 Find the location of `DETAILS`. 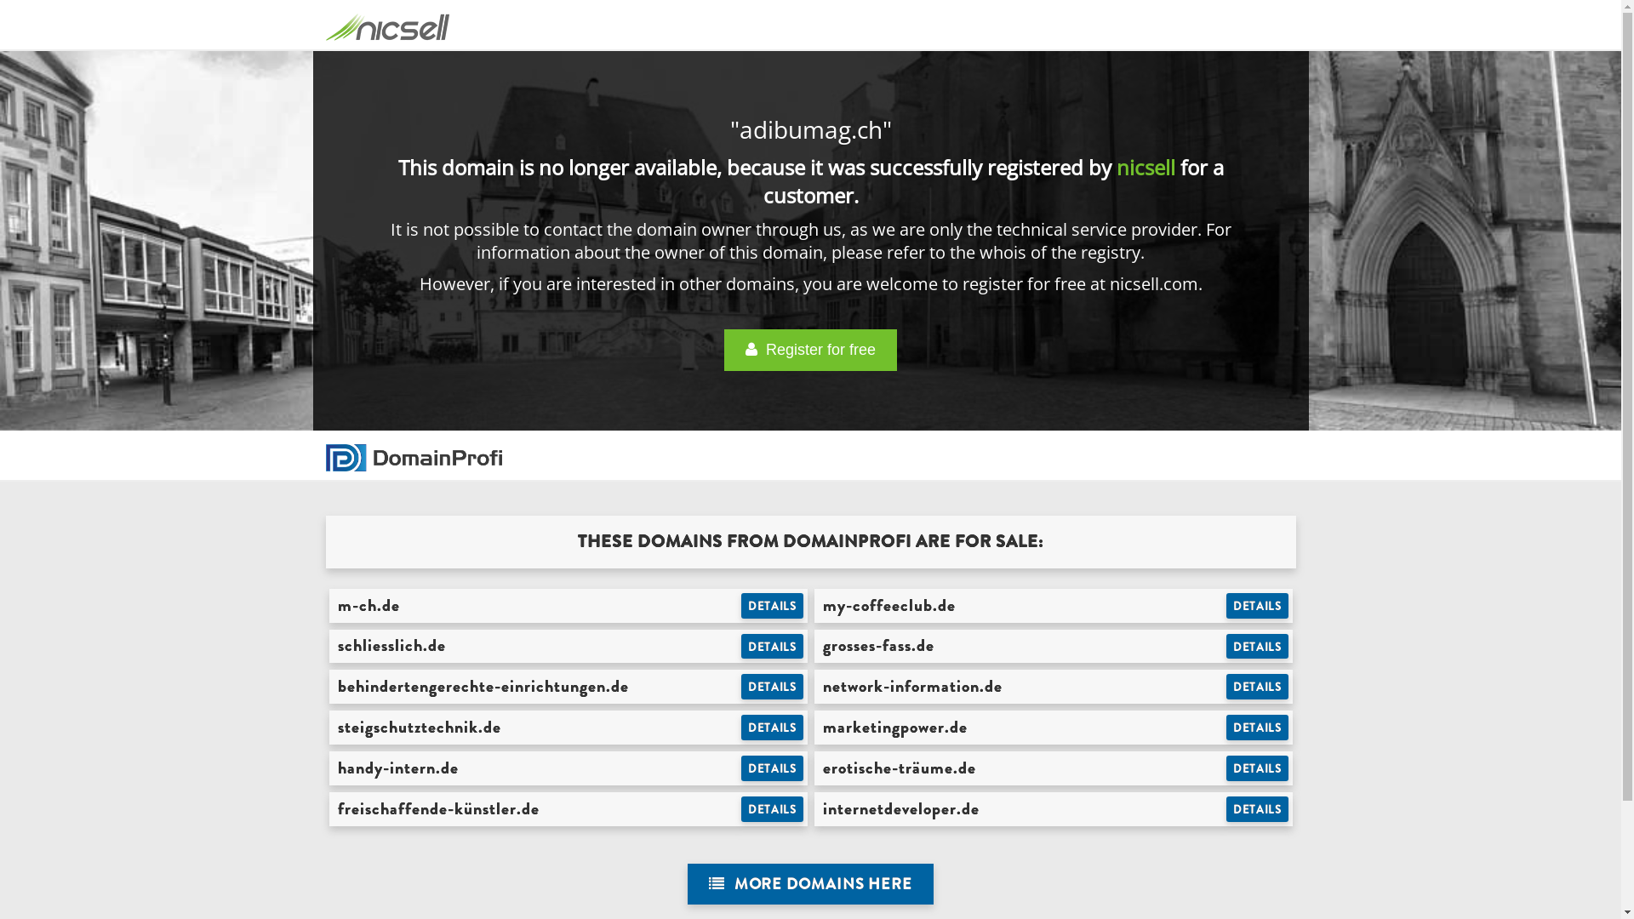

DETAILS is located at coordinates (1258, 809).